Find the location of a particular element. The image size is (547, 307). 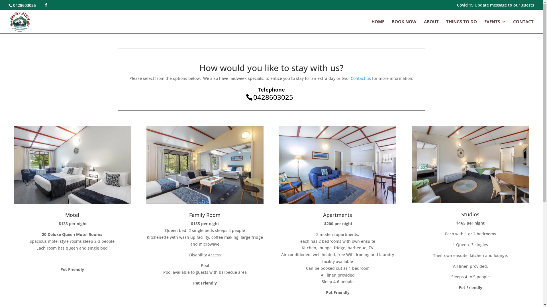

Covid 19 Update message to our guests is located at coordinates (496, 6).